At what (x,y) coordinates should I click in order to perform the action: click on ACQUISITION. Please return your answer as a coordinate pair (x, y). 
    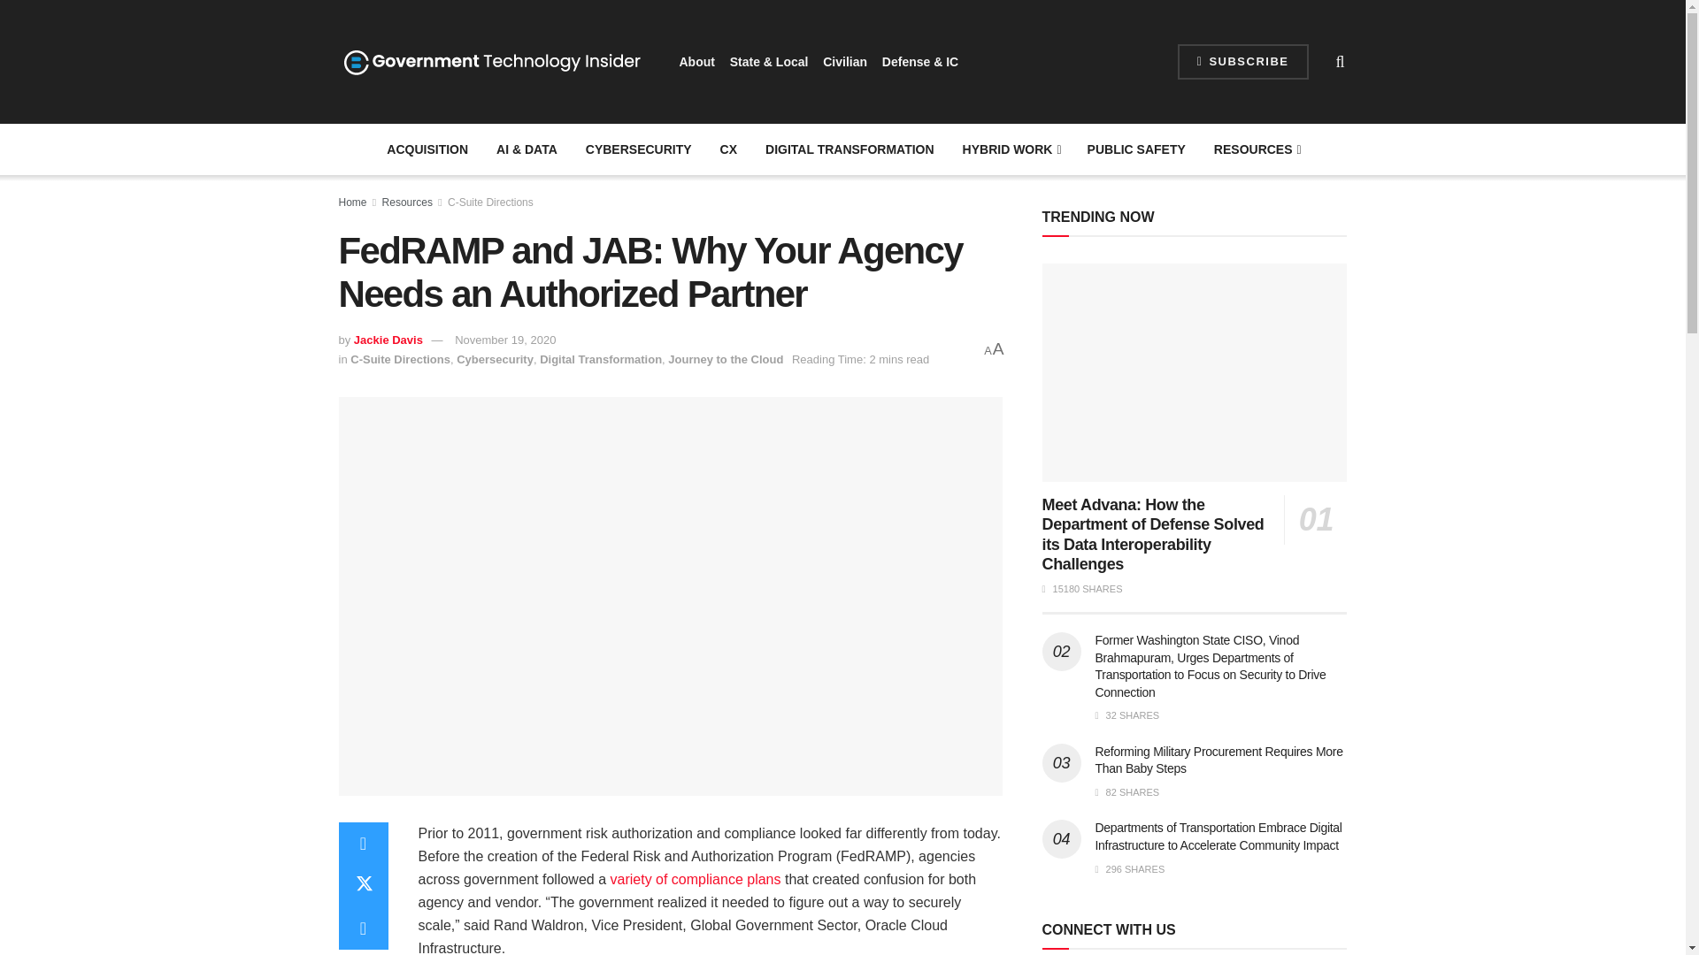
    Looking at the image, I should click on (427, 149).